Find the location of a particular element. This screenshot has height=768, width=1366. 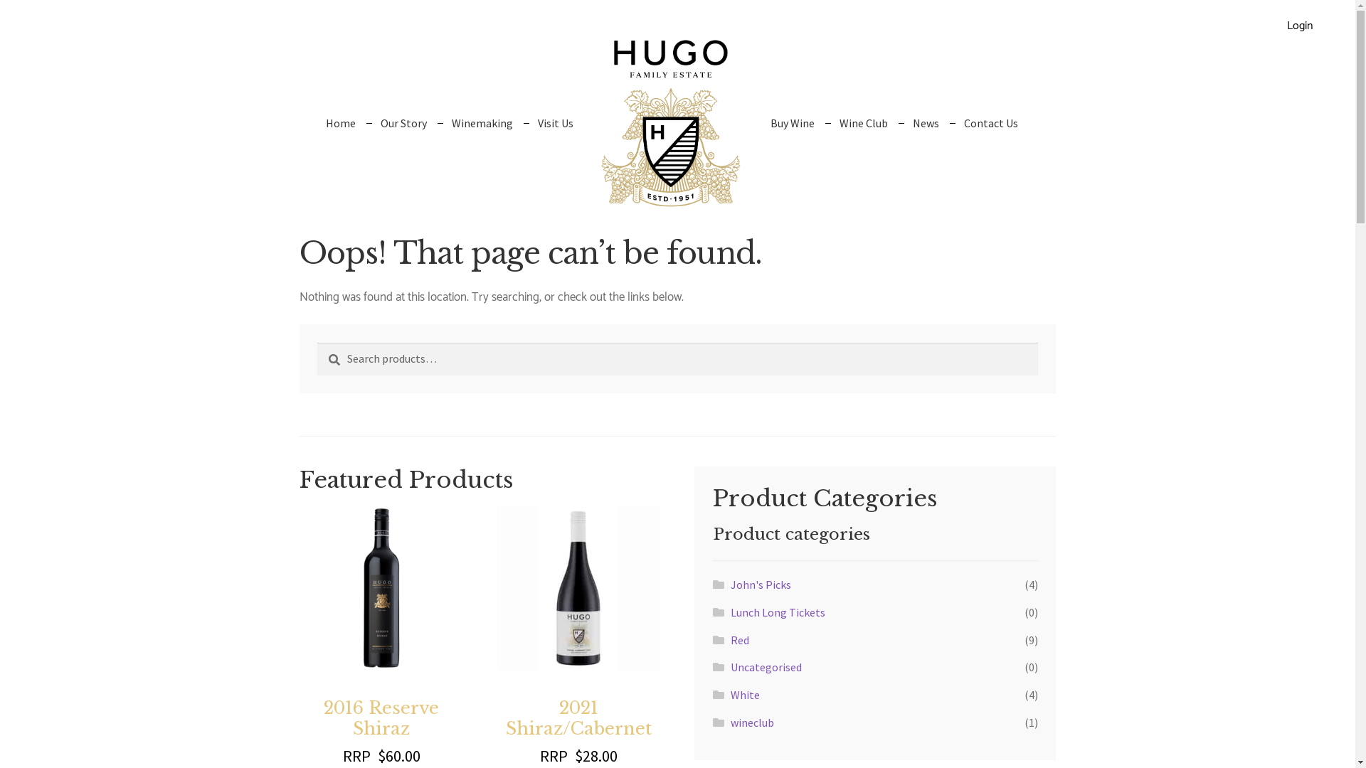

Our Story is located at coordinates (404, 133).